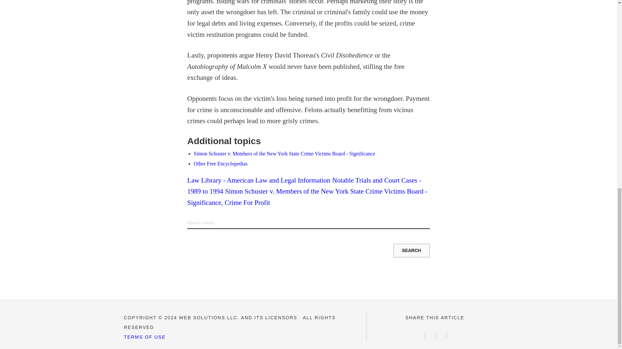 Image resolution: width=622 pixels, height=349 pixels. I want to click on Notable Trials and Court Cases - 1989 to 1994, so click(304, 186).